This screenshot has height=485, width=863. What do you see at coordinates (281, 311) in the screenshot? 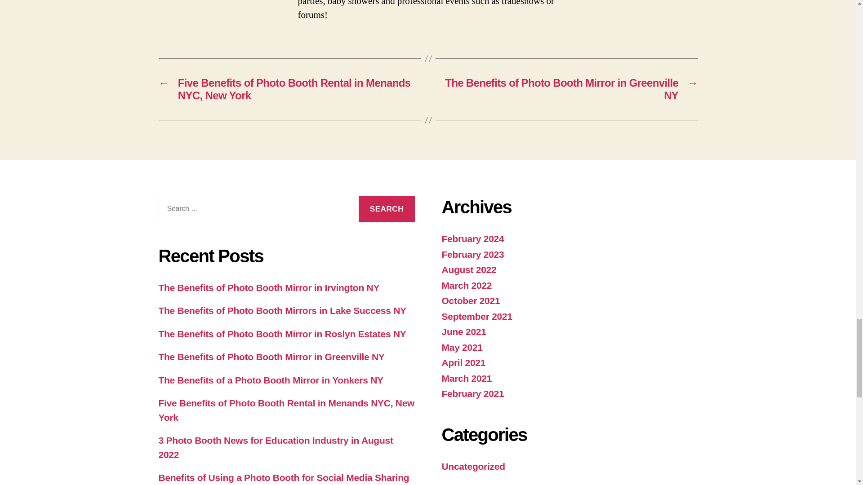
I see `The Benefits of Photo Booth Mirrors in Lake Success NY` at bounding box center [281, 311].